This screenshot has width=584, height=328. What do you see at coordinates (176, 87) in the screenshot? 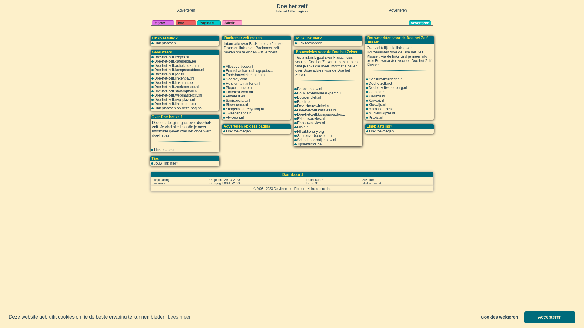
I see `Doe-het-zelf.zoekeensop.nl` at bounding box center [176, 87].